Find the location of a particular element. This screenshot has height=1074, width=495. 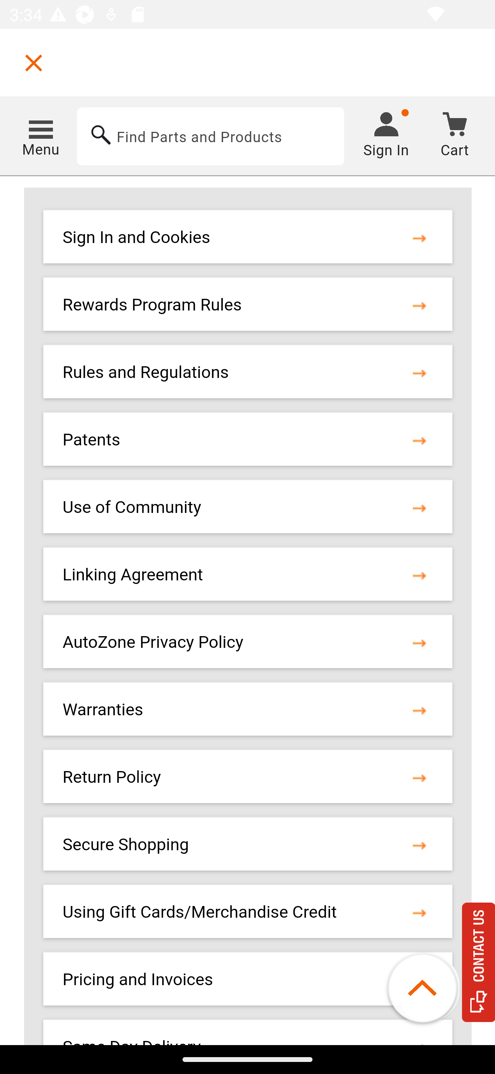

termsAndConditions#returnsPolicy is located at coordinates (419, 778).